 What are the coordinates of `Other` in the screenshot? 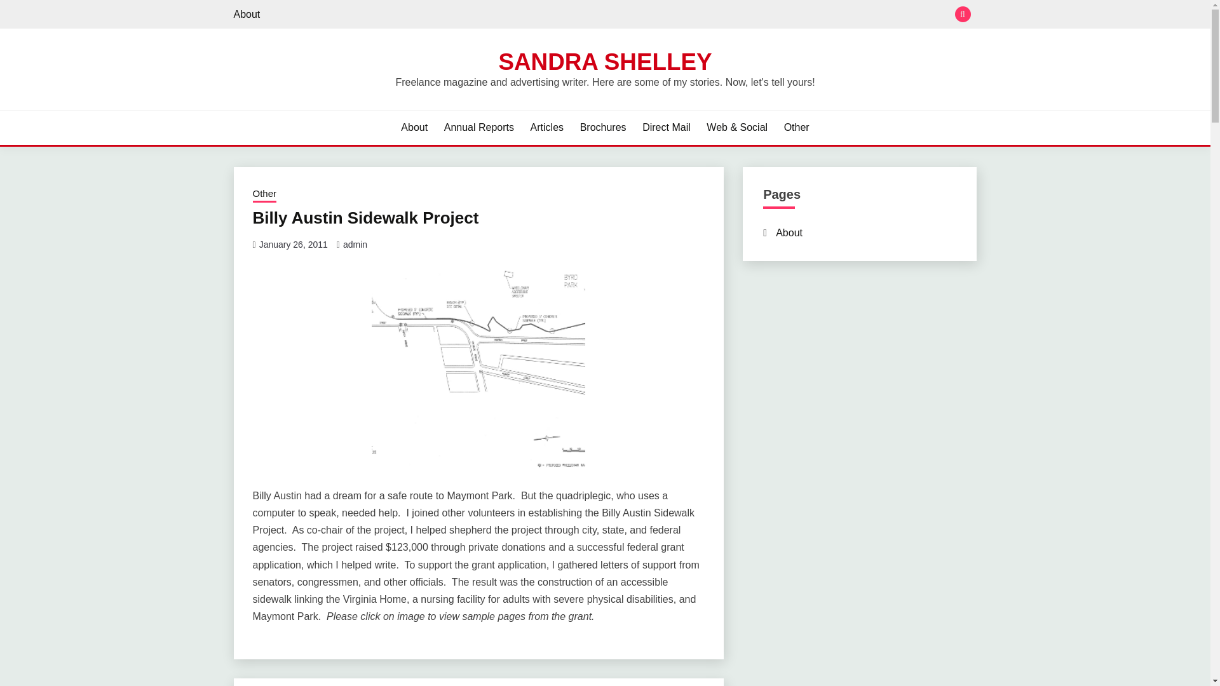 It's located at (797, 127).